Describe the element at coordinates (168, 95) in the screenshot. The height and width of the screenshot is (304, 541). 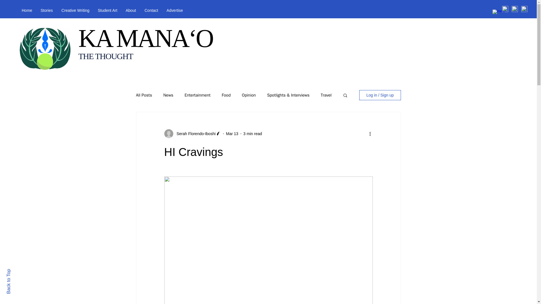
I see `News` at that location.